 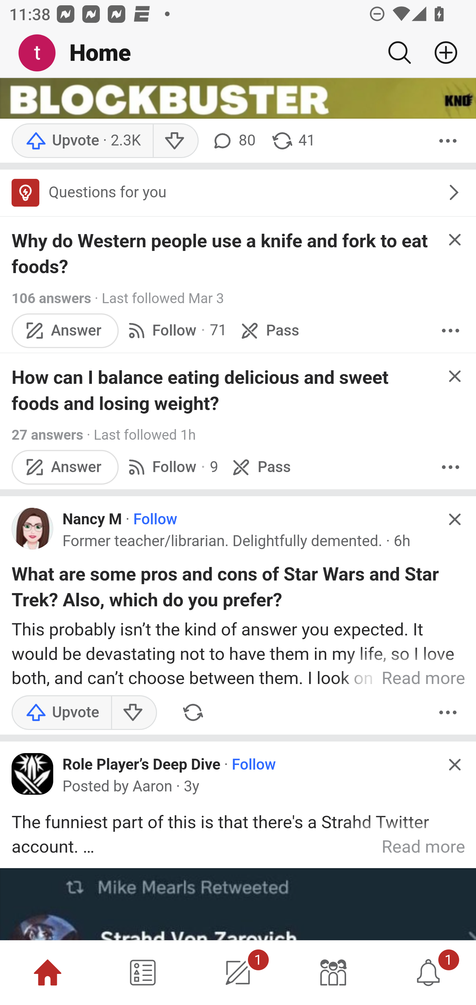 I want to click on Share, so click(x=193, y=712).